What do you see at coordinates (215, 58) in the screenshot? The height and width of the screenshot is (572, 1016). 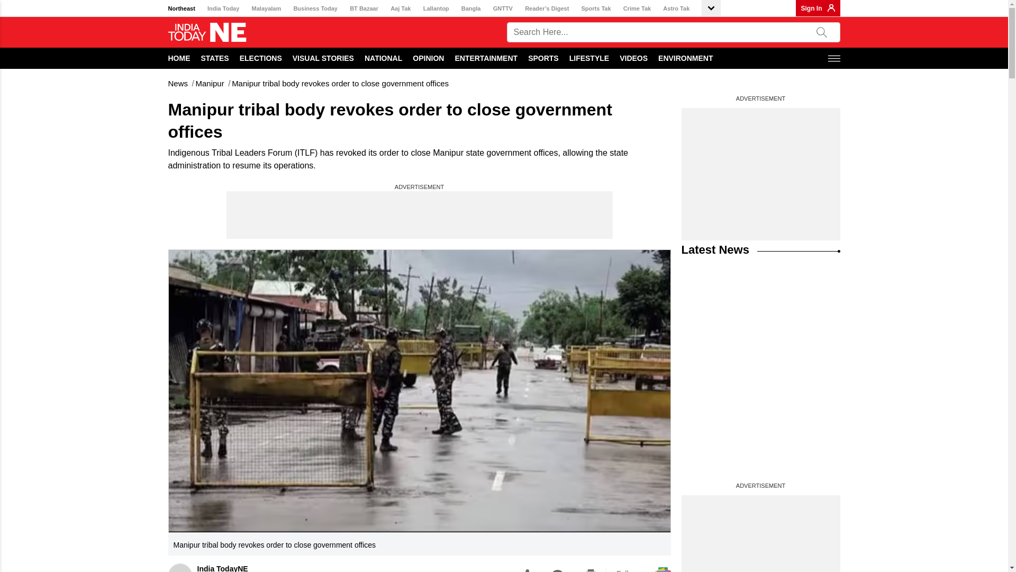 I see `STATES` at bounding box center [215, 58].